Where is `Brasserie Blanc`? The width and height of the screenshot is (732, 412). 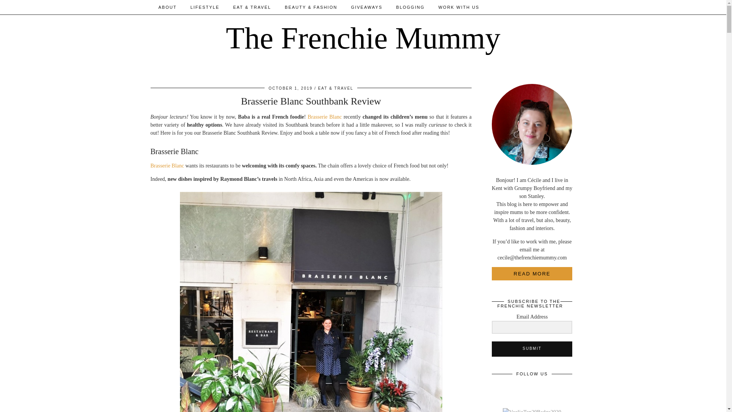 Brasserie Blanc is located at coordinates (325, 117).